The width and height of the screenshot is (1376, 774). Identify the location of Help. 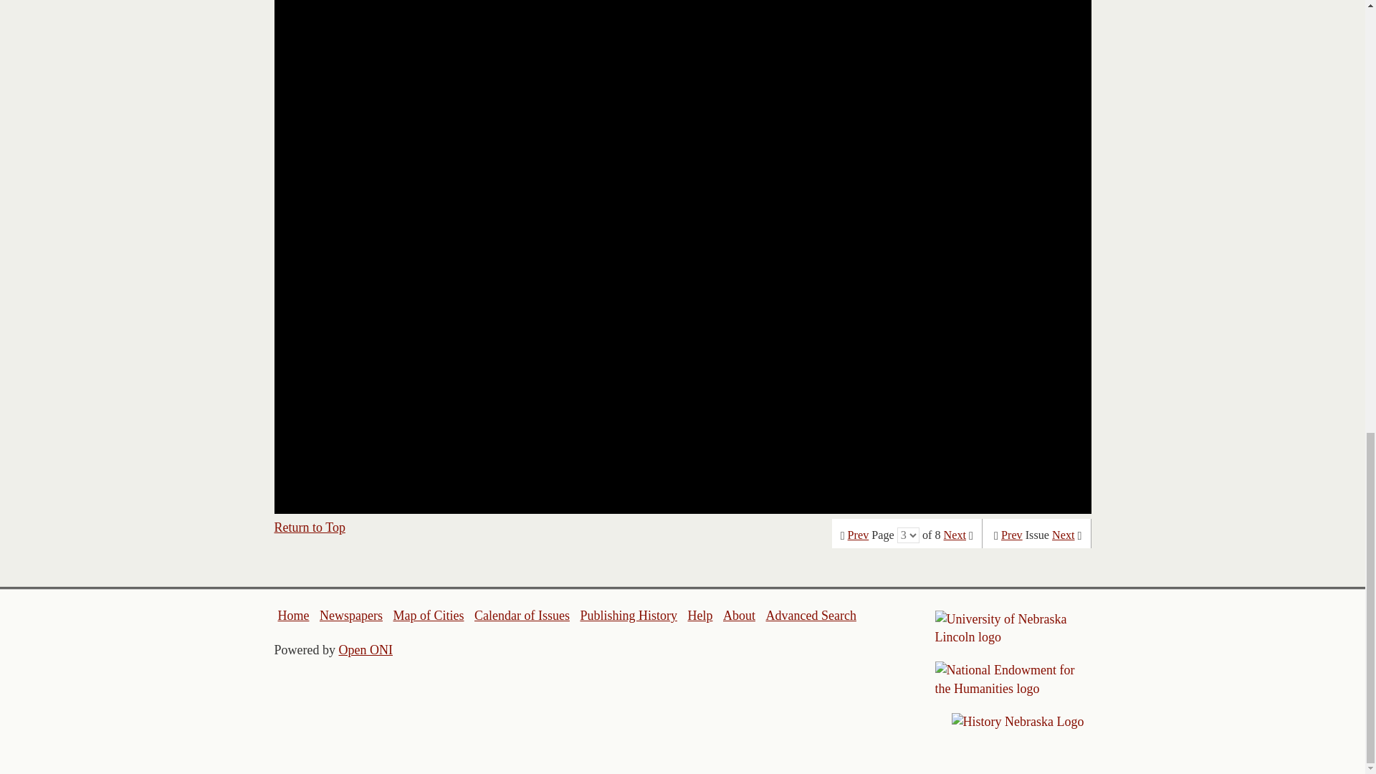
(699, 615).